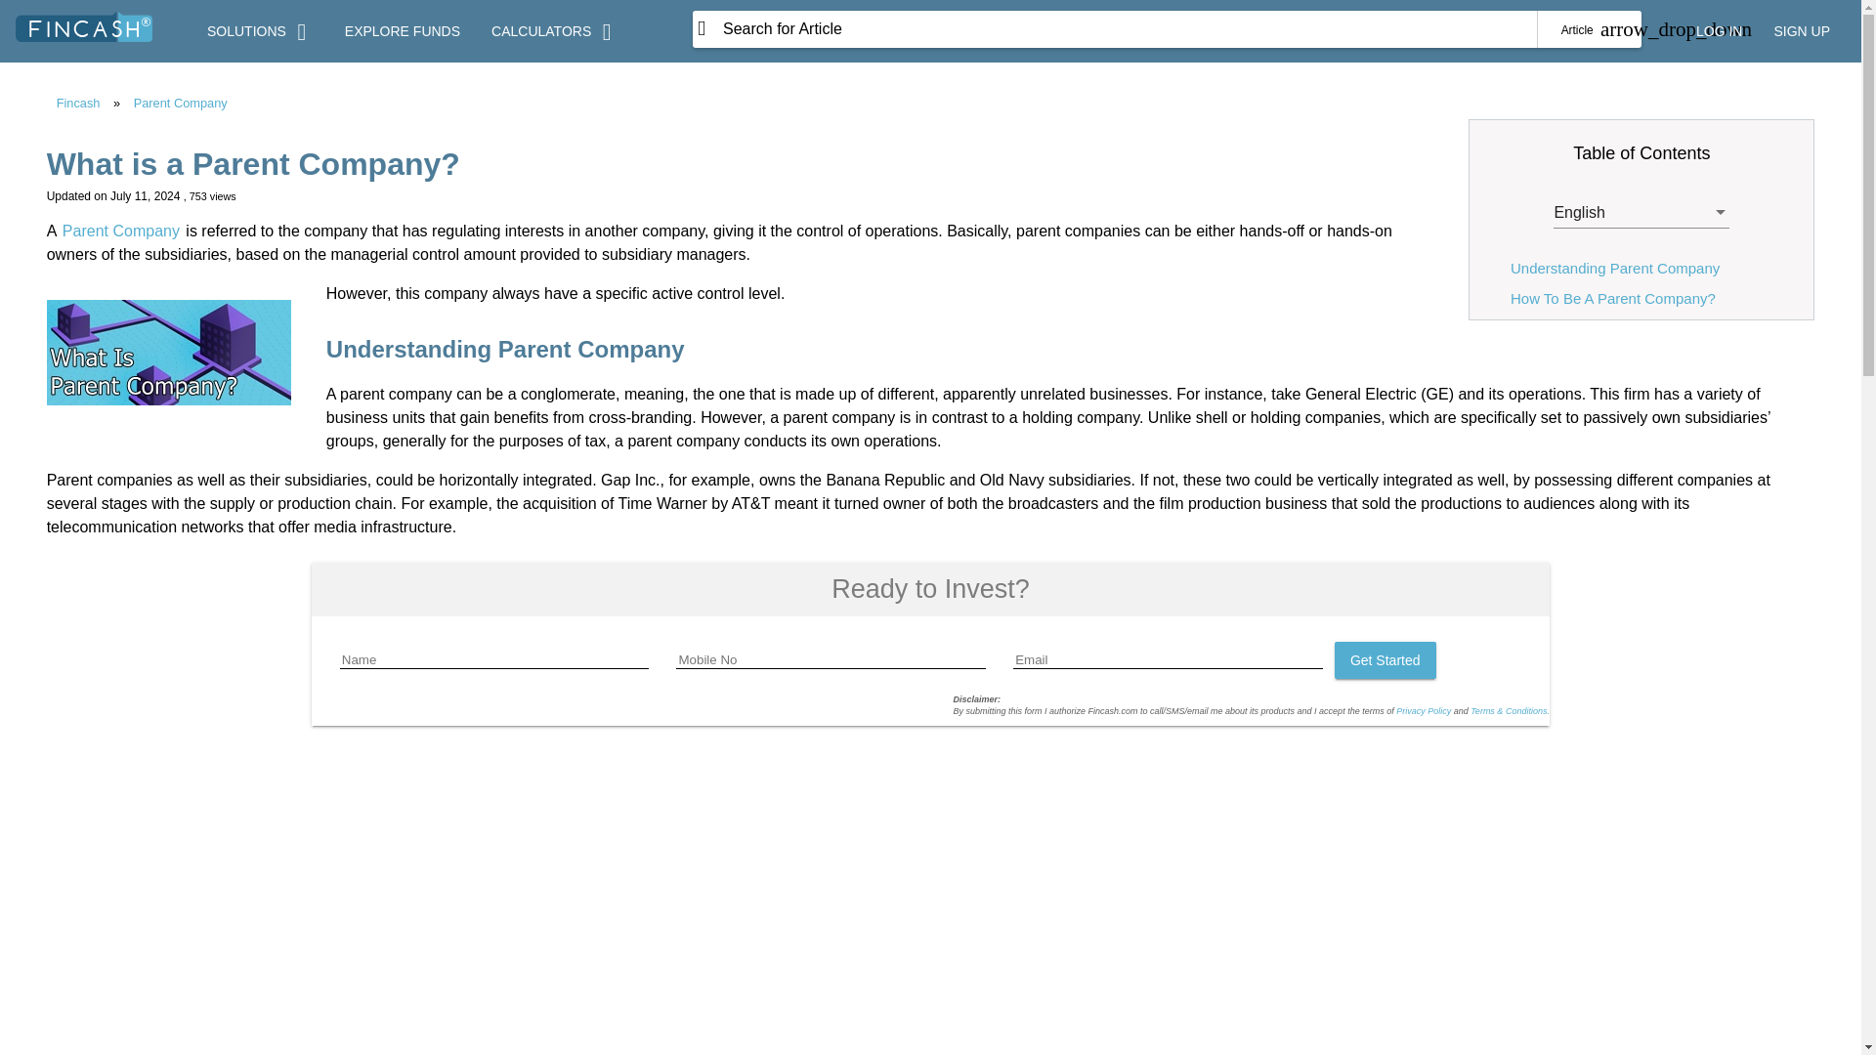 This screenshot has width=1876, height=1055. What do you see at coordinates (121, 231) in the screenshot?
I see `Parent Company` at bounding box center [121, 231].